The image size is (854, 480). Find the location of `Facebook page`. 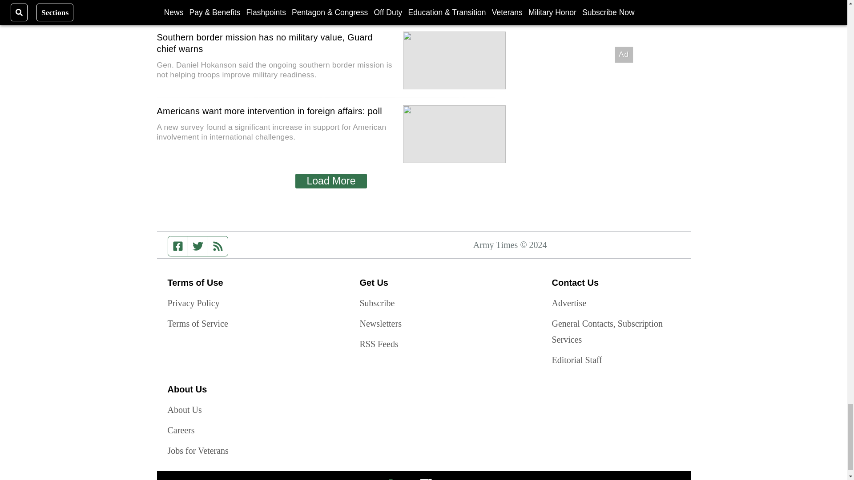

Facebook page is located at coordinates (178, 246).